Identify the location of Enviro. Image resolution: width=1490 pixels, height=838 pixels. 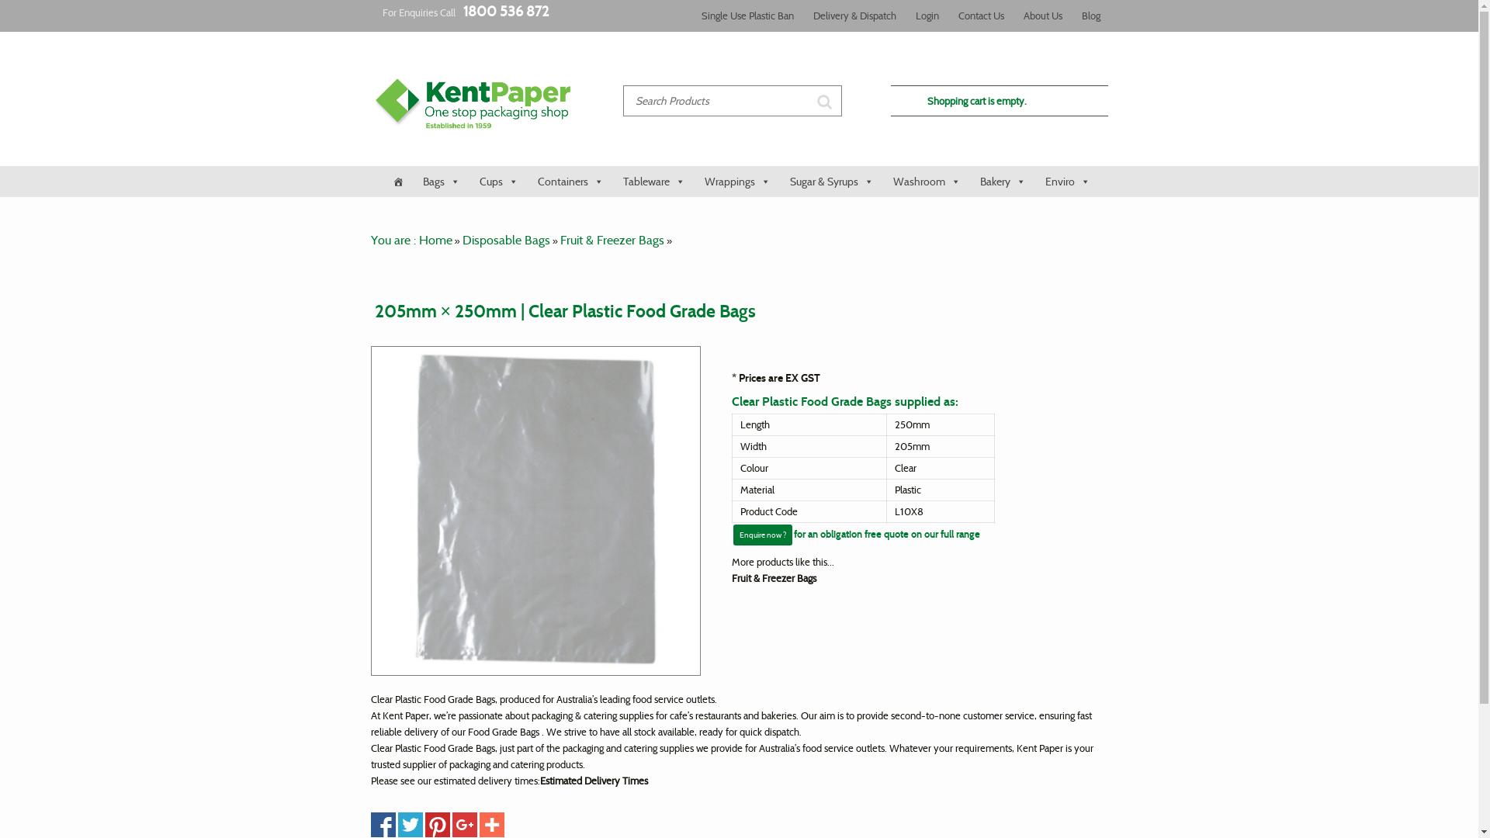
(1066, 182).